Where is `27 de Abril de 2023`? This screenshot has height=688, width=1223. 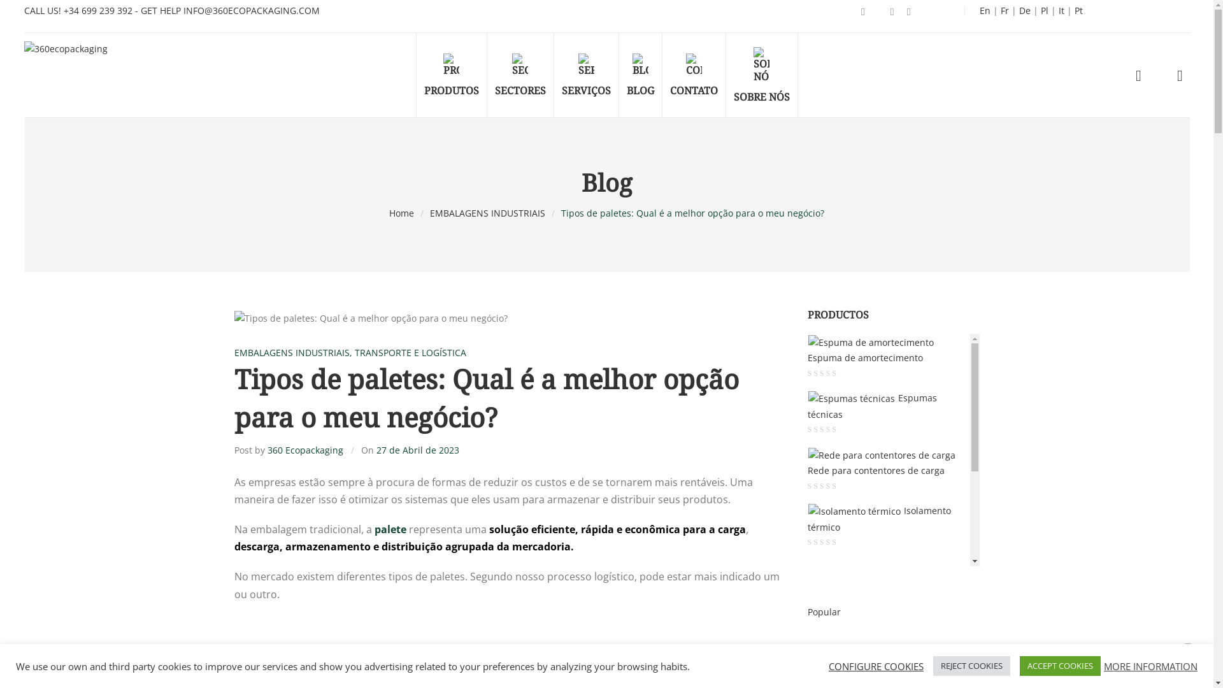
27 de Abril de 2023 is located at coordinates (417, 450).